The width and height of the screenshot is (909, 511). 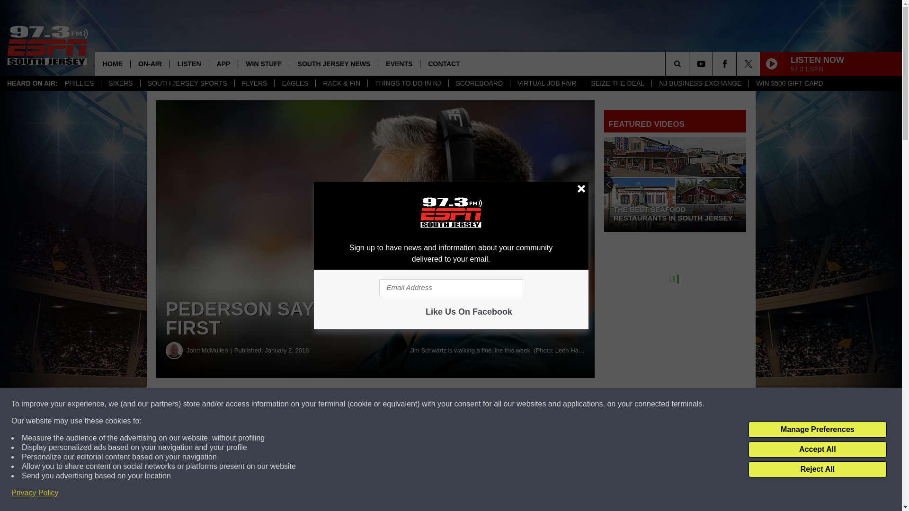 I want to click on THINGS TO DO IN NJ, so click(x=407, y=83).